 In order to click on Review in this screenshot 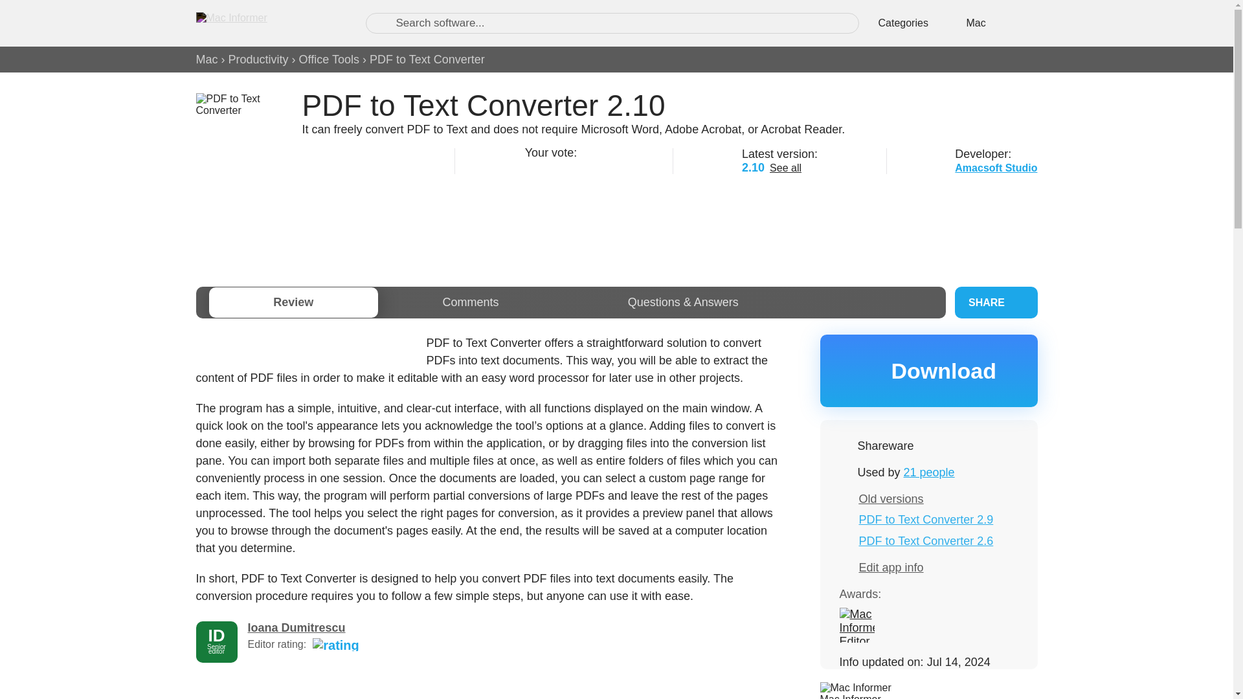, I will do `click(293, 302)`.